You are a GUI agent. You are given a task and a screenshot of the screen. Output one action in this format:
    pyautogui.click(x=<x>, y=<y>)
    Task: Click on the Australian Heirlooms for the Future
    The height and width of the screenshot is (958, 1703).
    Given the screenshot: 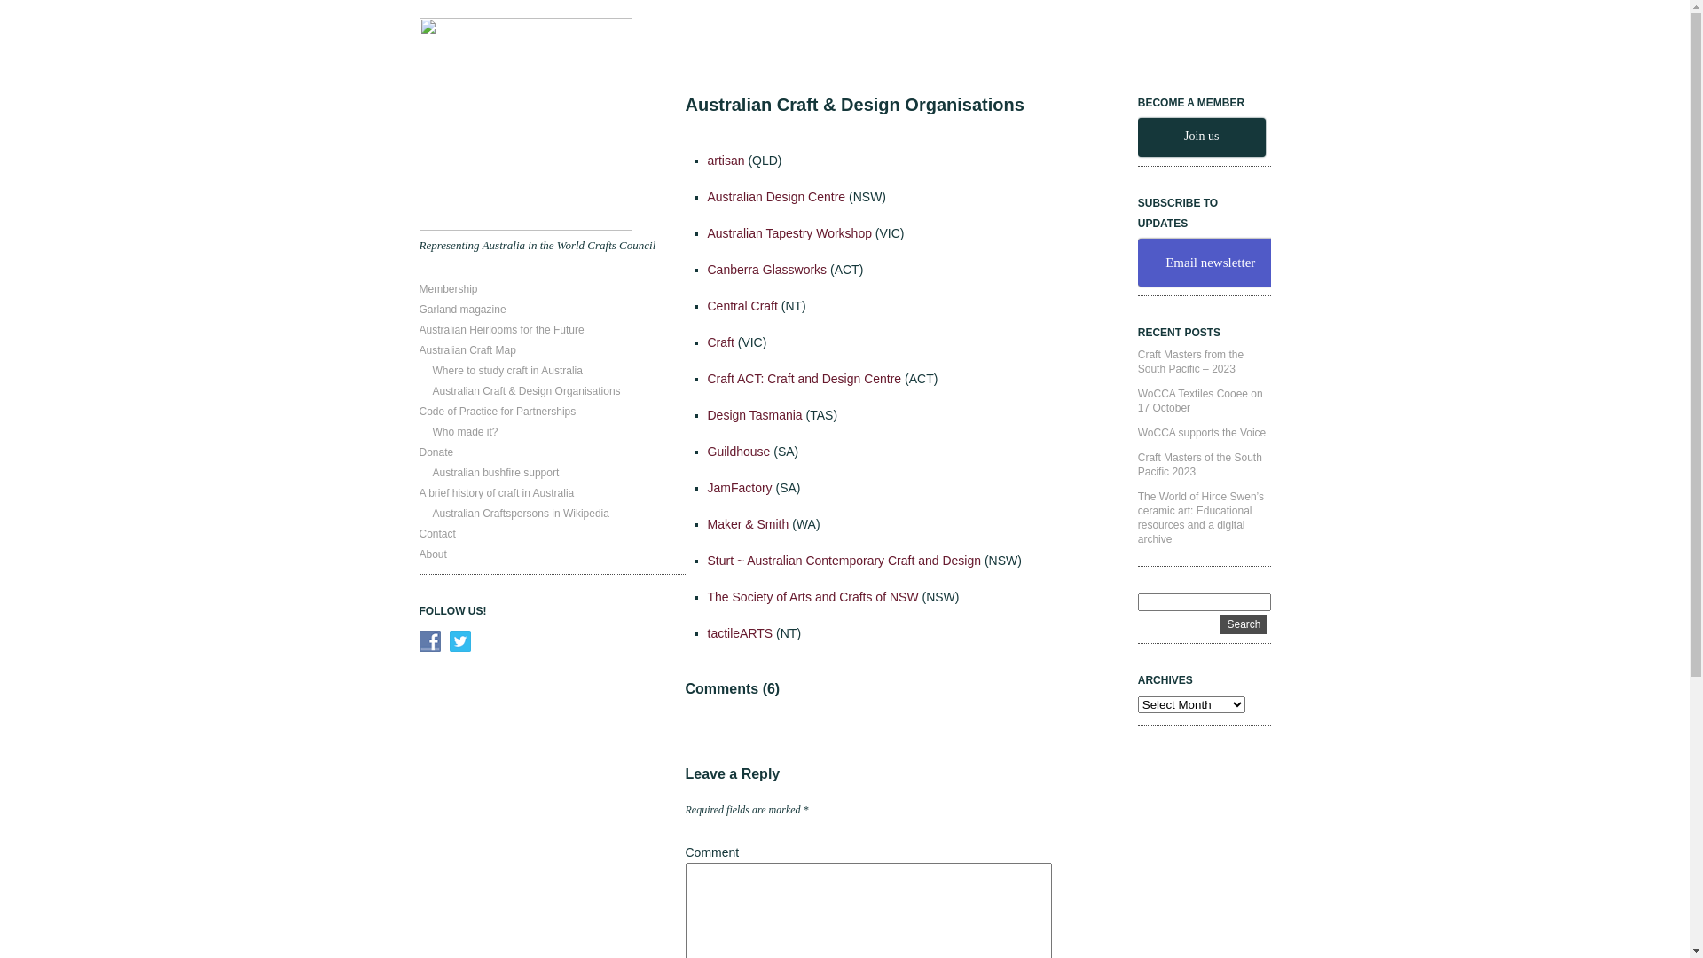 What is the action you would take?
    pyautogui.click(x=501, y=330)
    